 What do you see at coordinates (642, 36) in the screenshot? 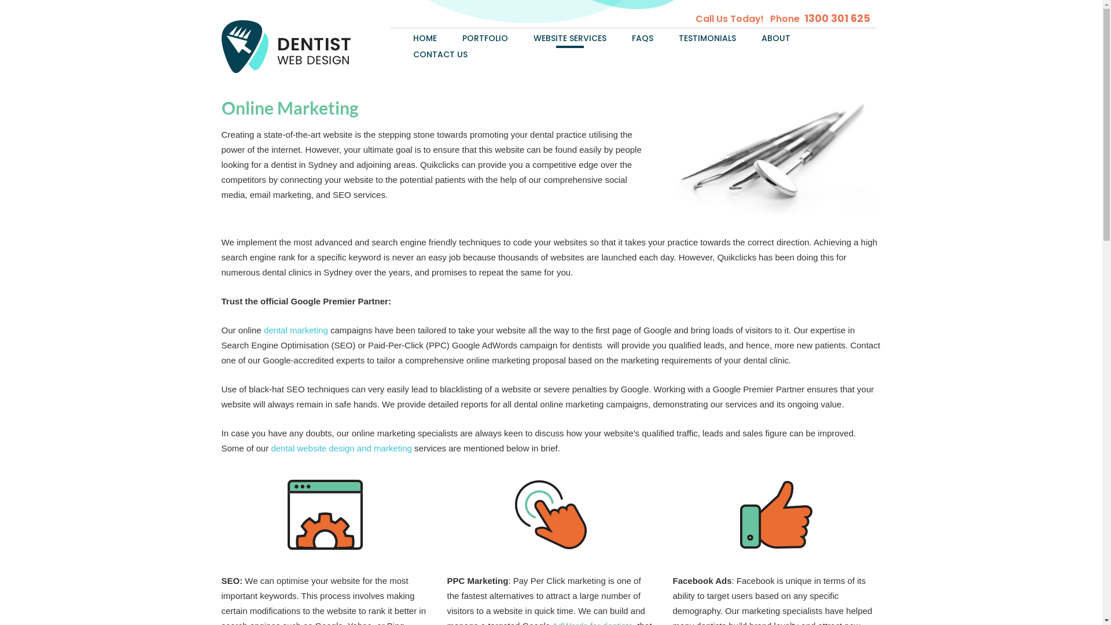
I see `FAQS` at bounding box center [642, 36].